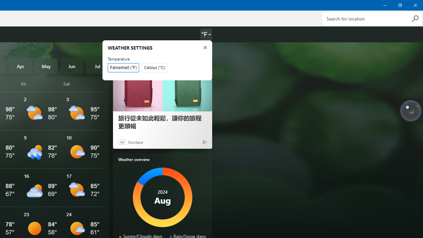 This screenshot has height=238, width=423. Describe the element at coordinates (372, 19) in the screenshot. I see `Search for location` at that location.